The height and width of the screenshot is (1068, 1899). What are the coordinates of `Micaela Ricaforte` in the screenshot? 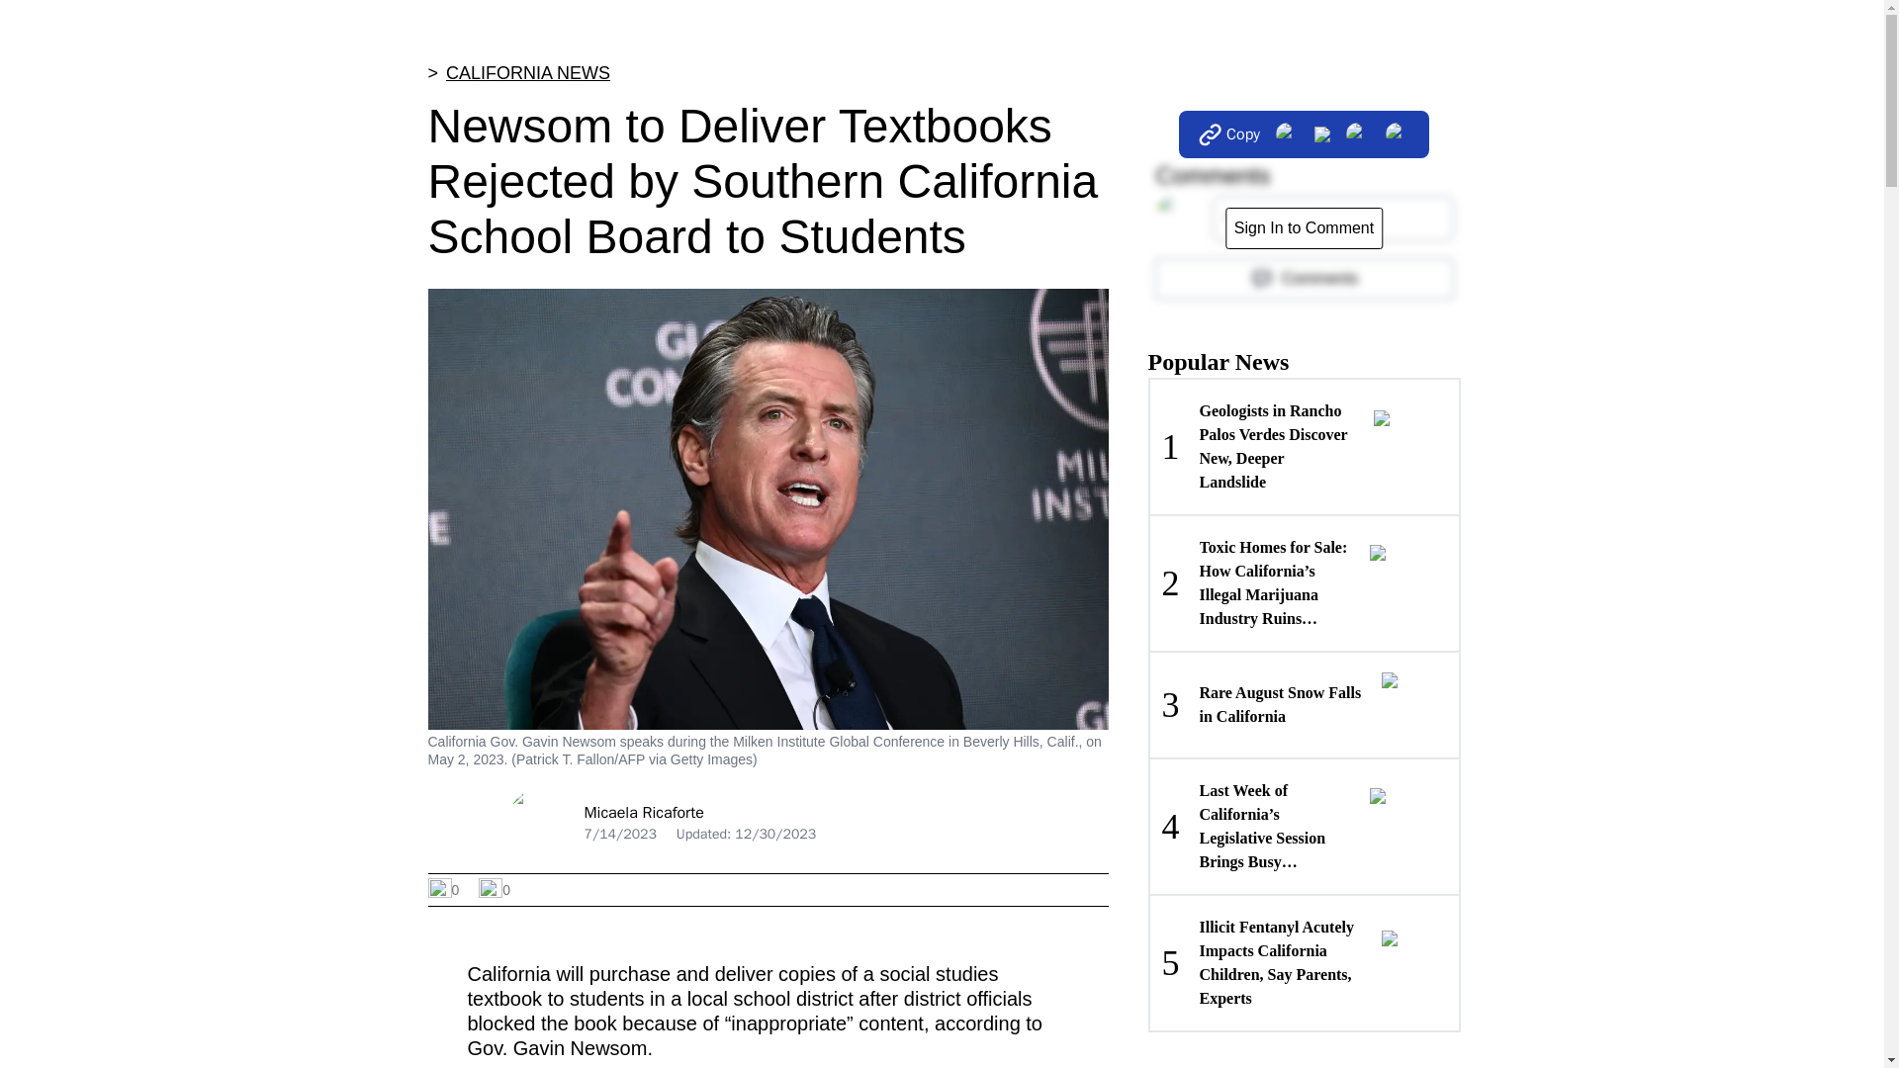 It's located at (528, 73).